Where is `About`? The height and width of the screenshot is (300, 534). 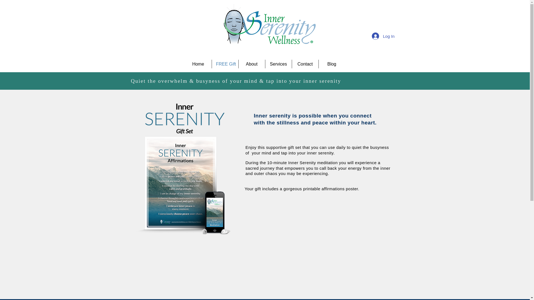 About is located at coordinates (252, 64).